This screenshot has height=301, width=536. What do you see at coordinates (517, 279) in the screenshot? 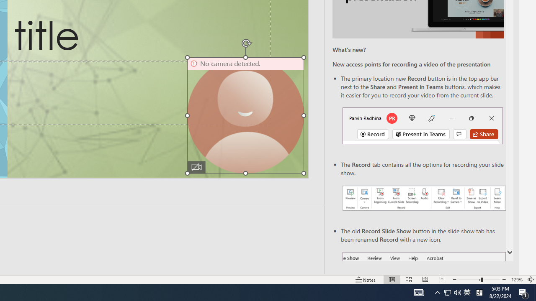
I see `Zoom 129%` at bounding box center [517, 279].